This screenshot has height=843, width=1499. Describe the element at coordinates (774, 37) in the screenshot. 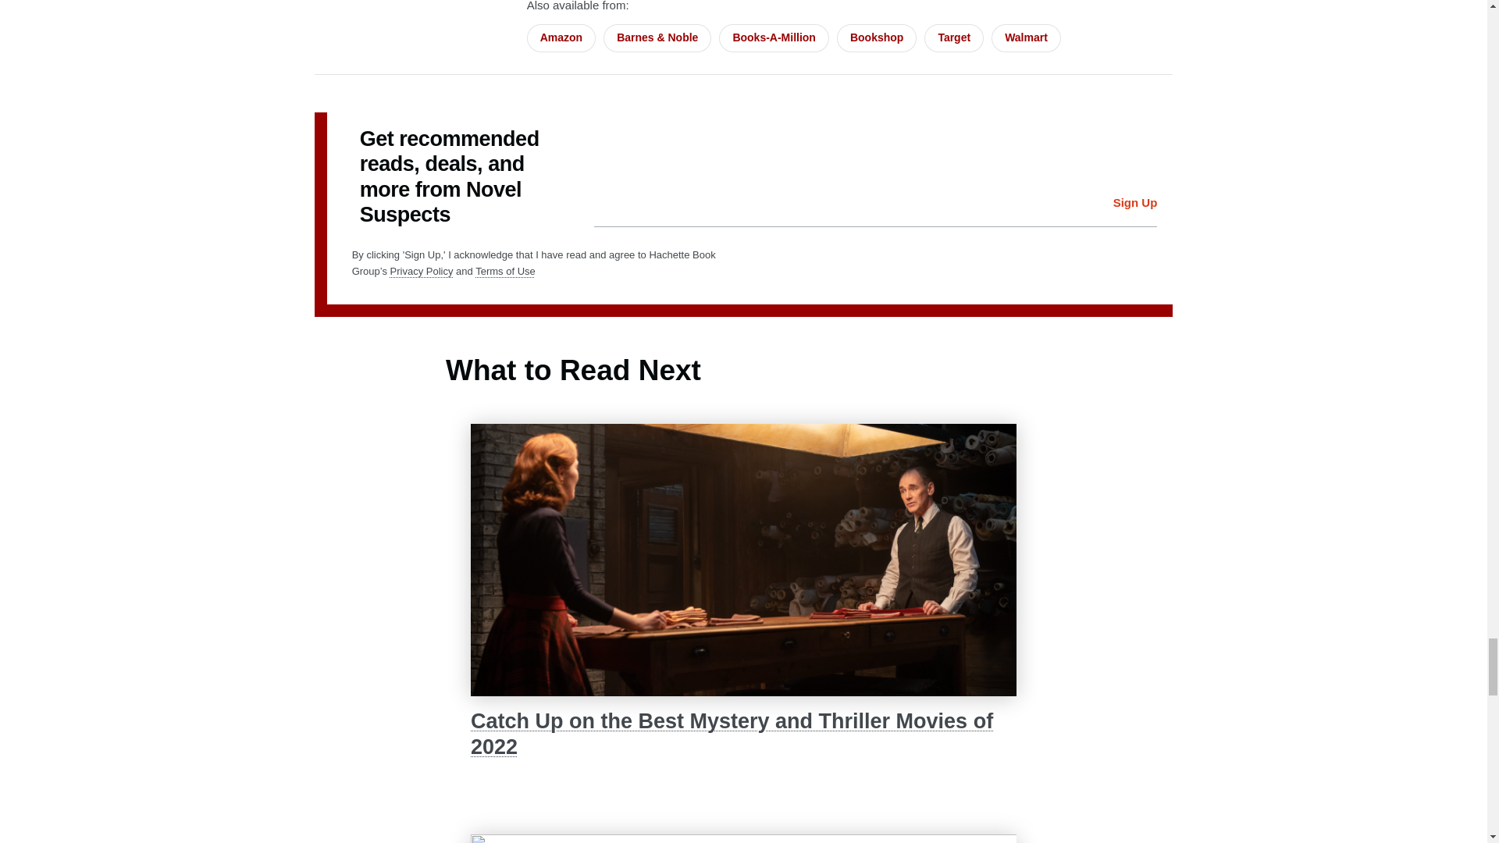

I see `Books-A-Million` at that location.